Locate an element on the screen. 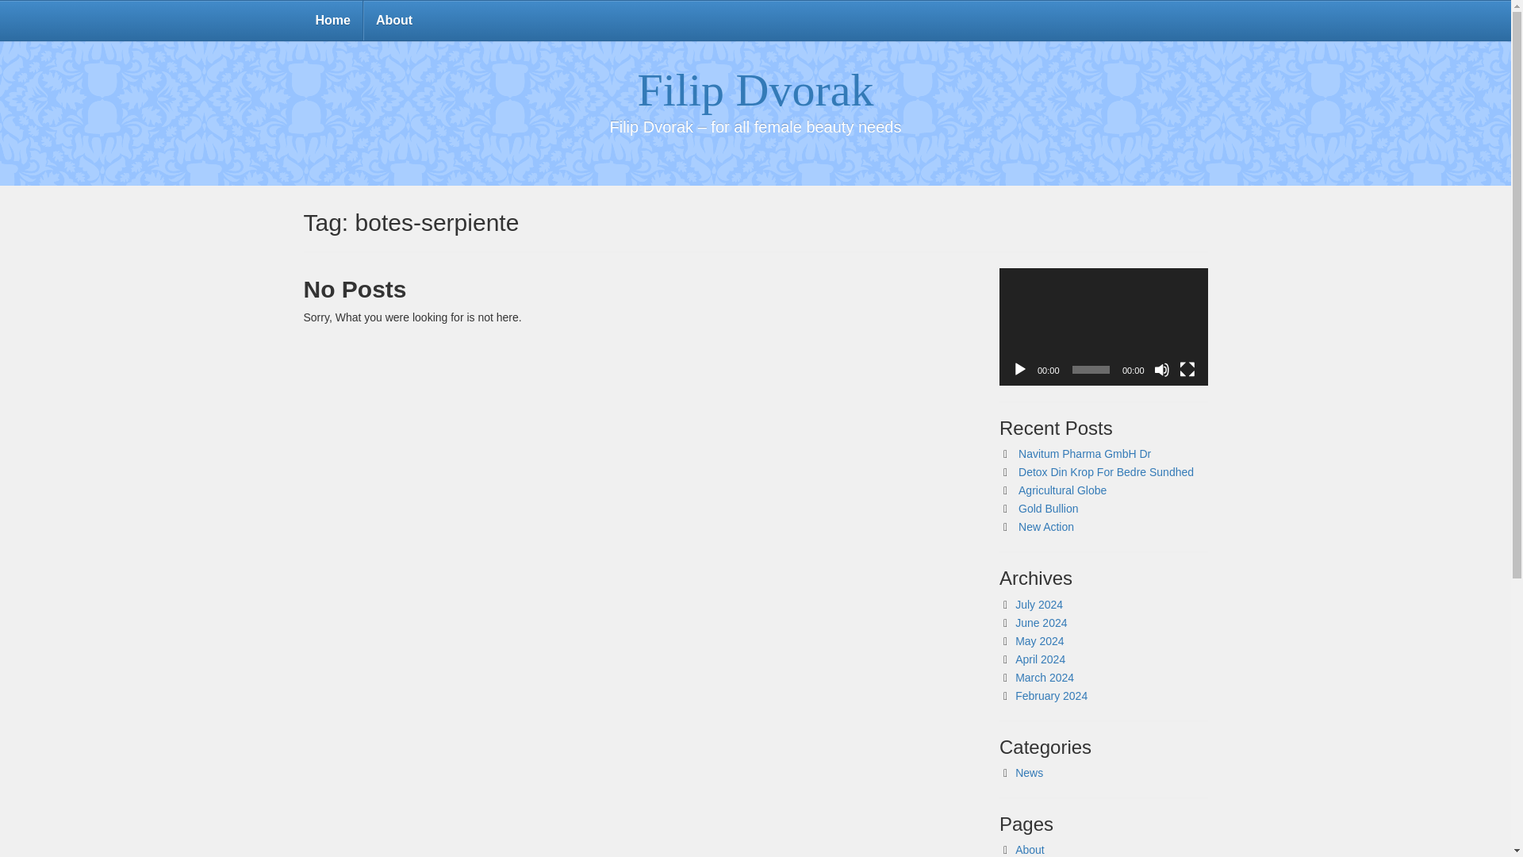 The image size is (1523, 857). Filip Dvorak is located at coordinates (754, 90).